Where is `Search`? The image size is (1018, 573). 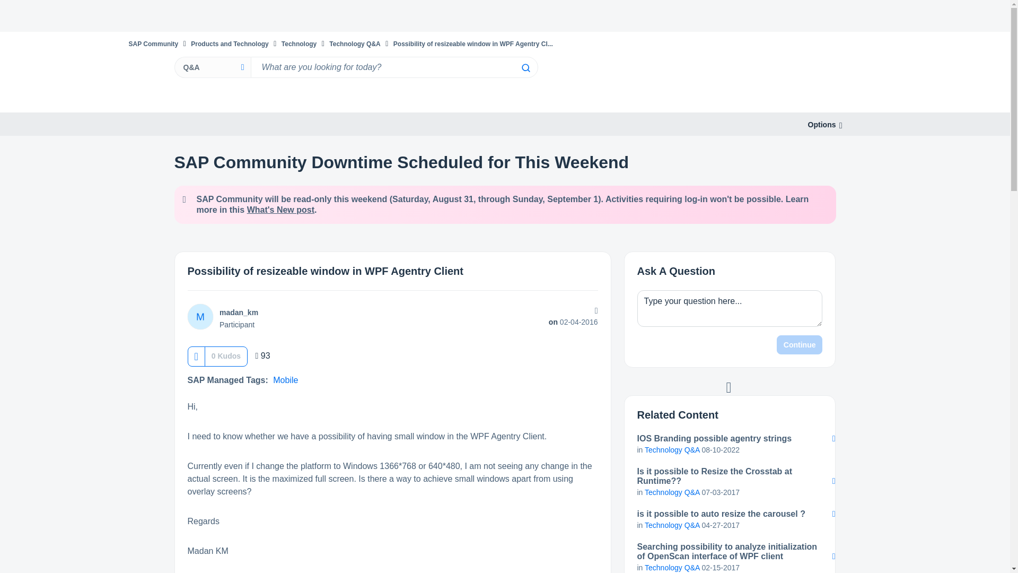 Search is located at coordinates (525, 68).